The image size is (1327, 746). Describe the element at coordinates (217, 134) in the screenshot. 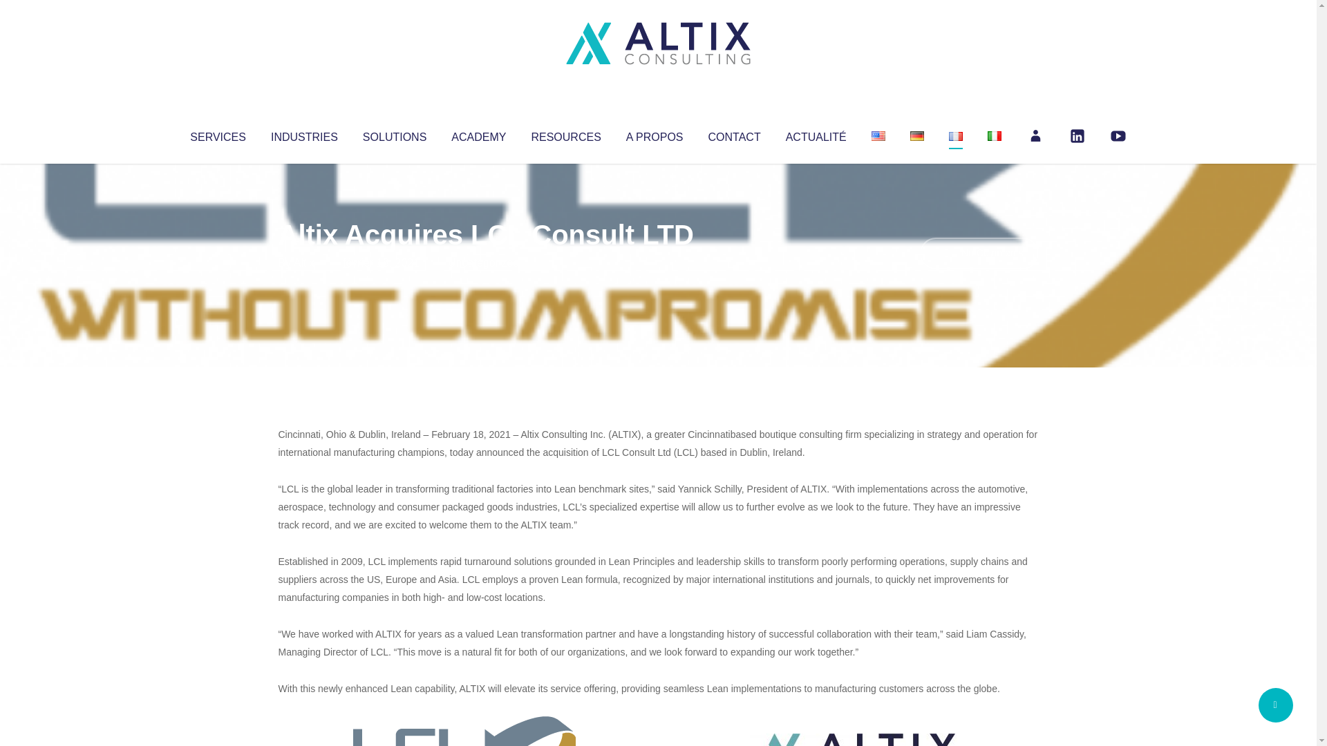

I see `SERVICES` at that location.